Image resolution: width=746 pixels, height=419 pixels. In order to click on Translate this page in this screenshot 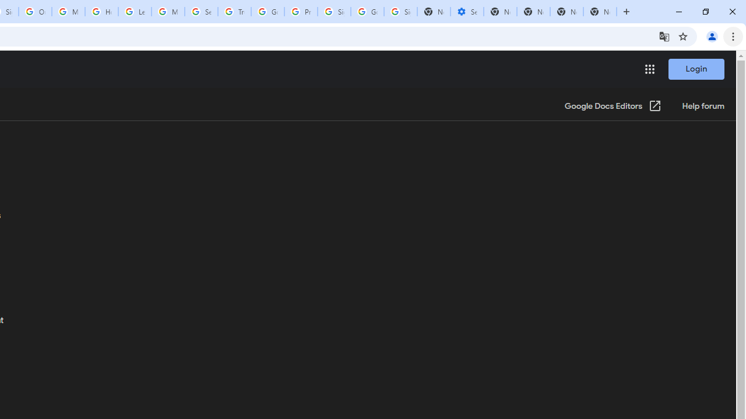, I will do `click(664, 36)`.